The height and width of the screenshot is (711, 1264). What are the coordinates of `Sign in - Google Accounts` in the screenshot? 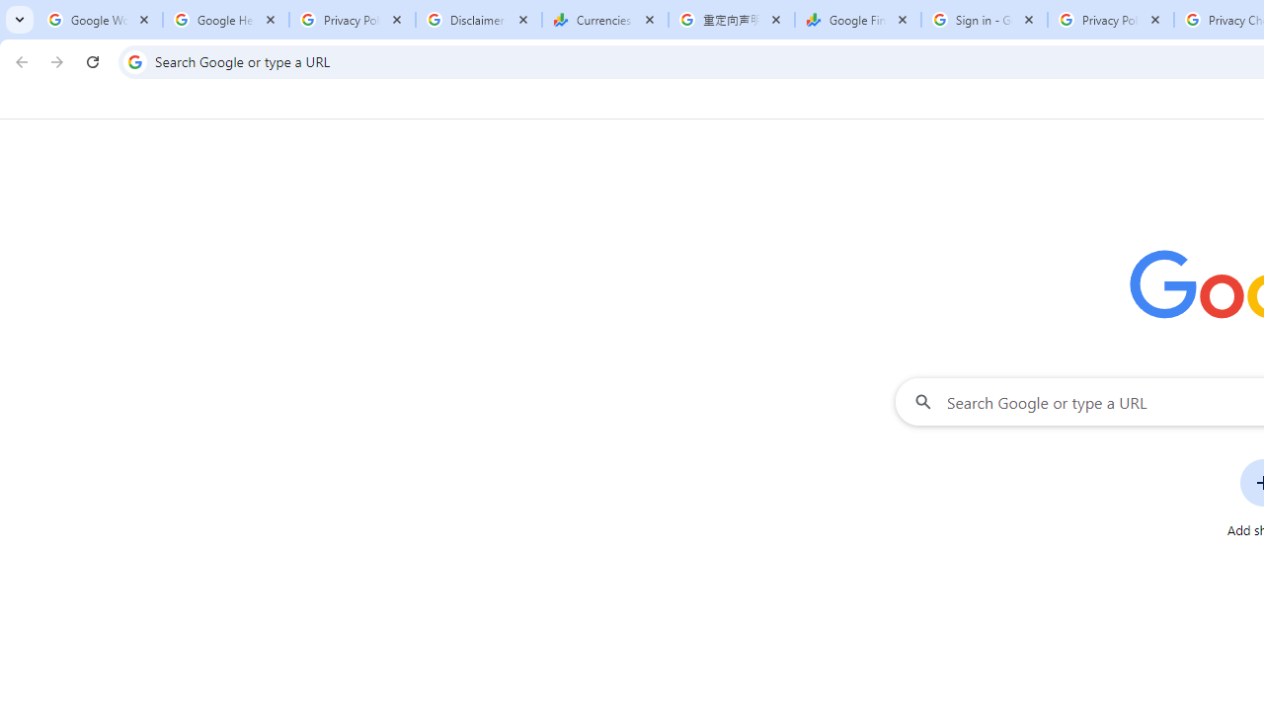 It's located at (985, 20).